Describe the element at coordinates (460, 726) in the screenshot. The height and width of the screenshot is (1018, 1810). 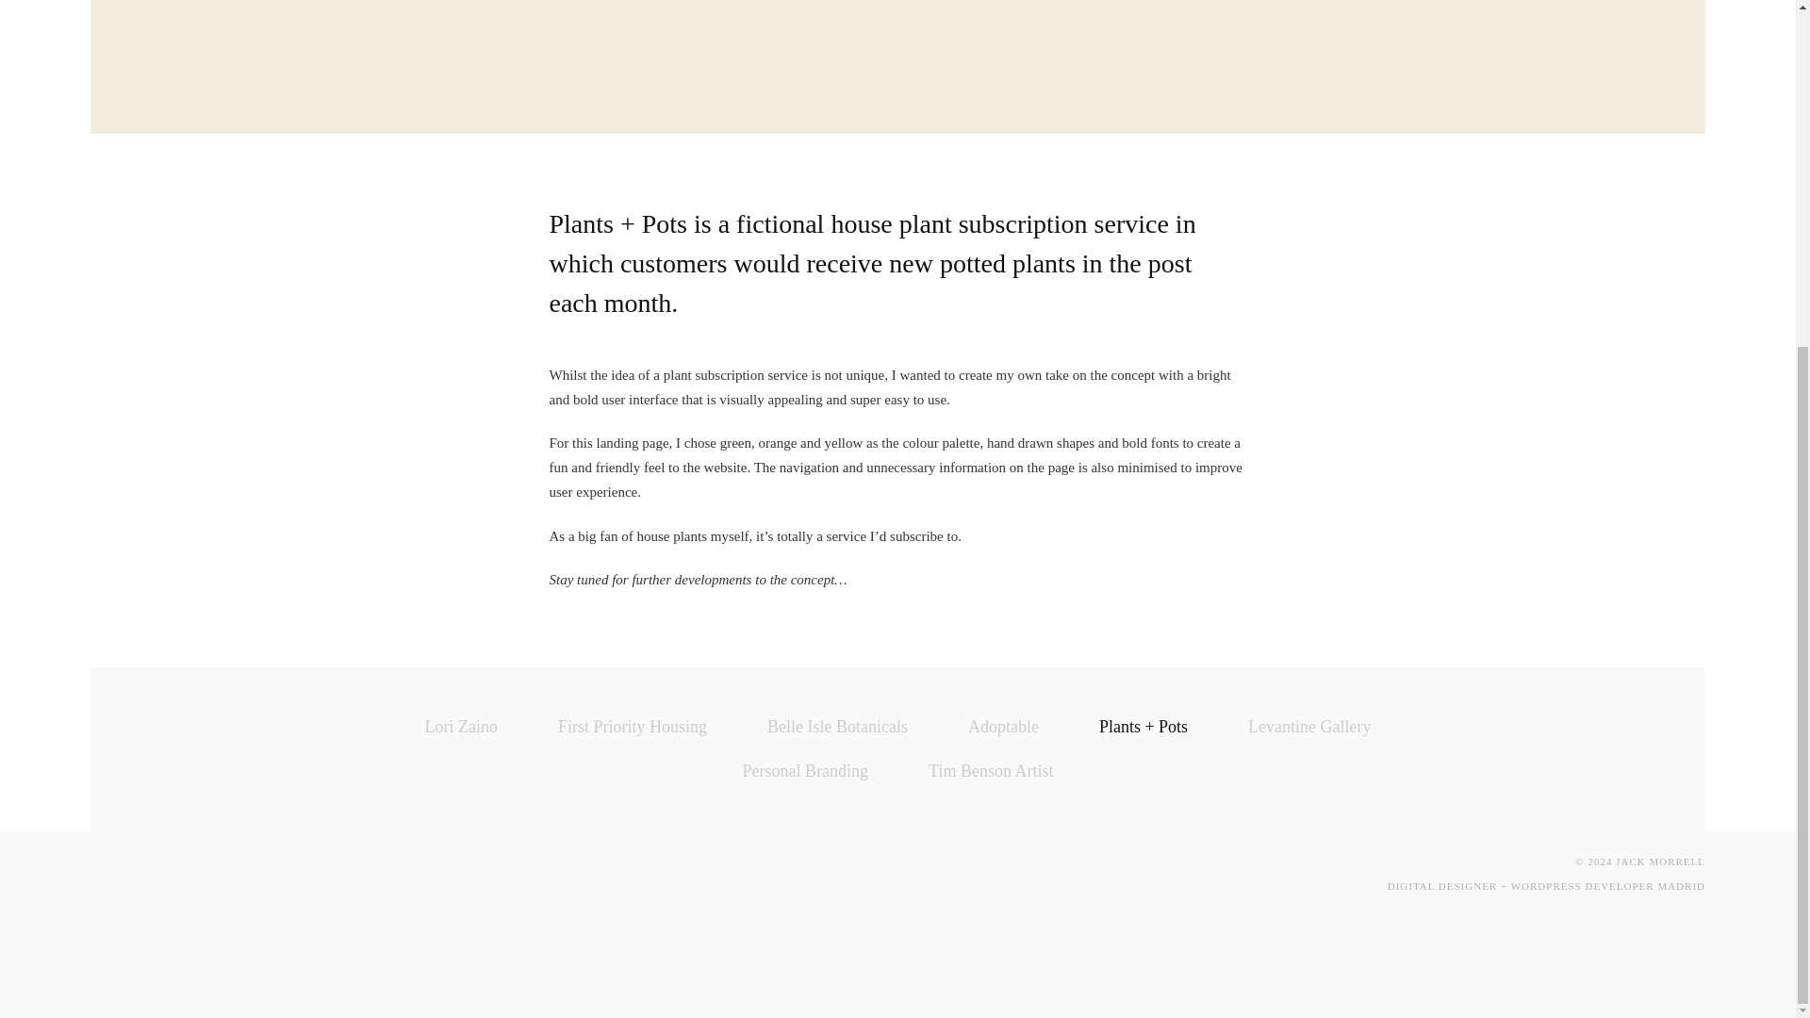
I see `Lori Zaino` at that location.